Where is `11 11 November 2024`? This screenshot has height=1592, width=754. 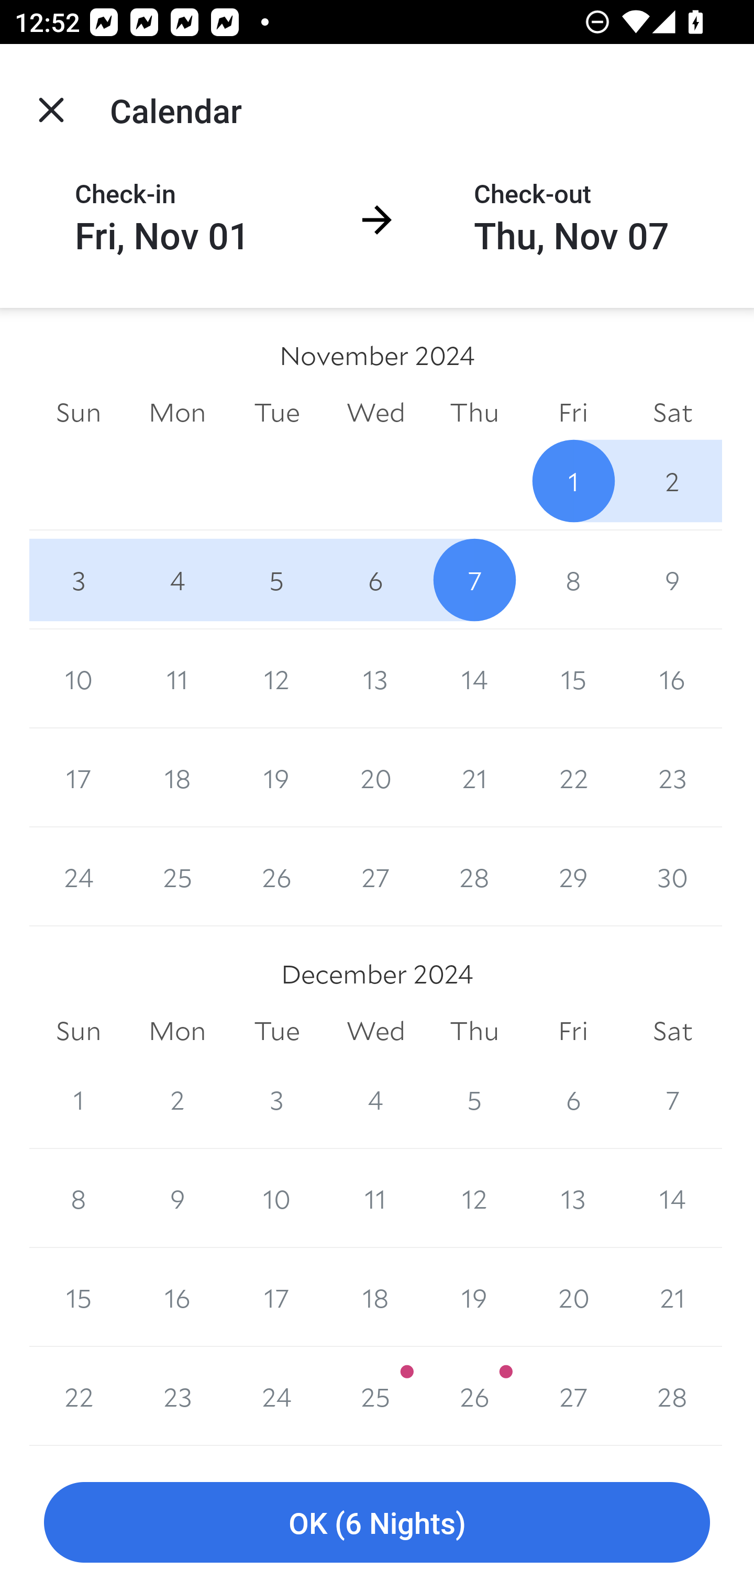
11 11 November 2024 is located at coordinates (177, 679).